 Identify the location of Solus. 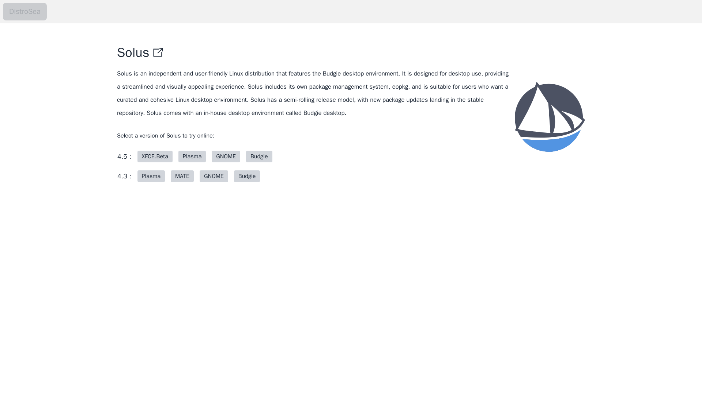
(133, 53).